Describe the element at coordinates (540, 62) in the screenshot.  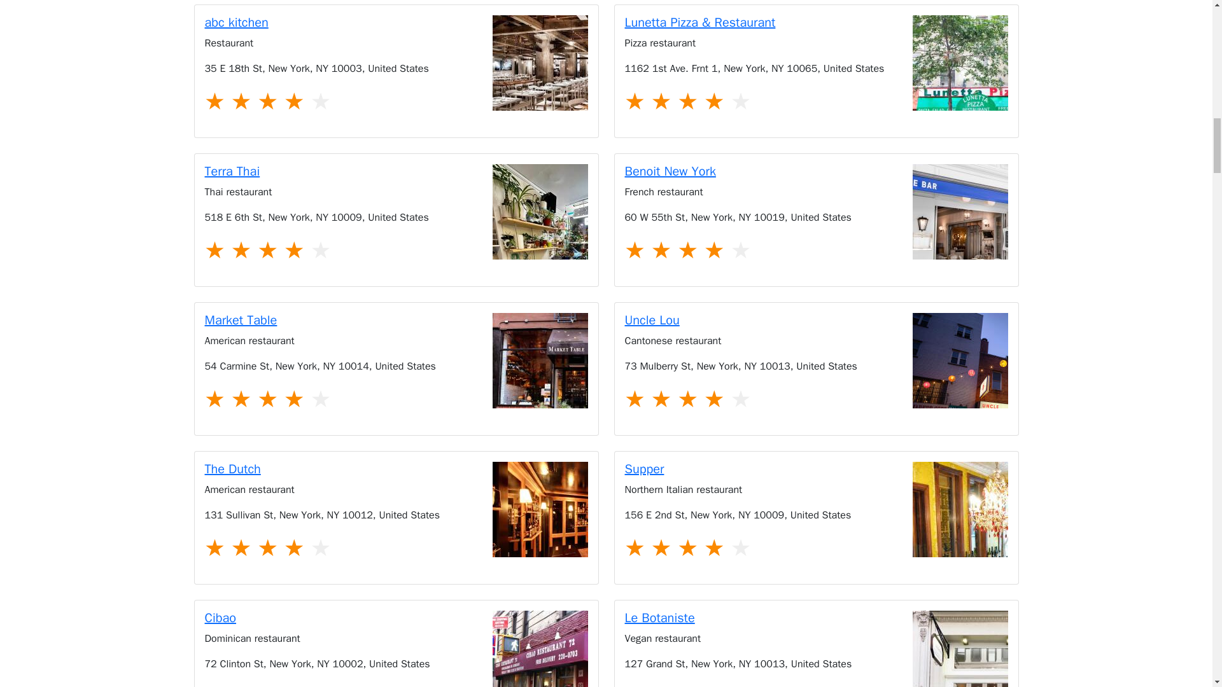
I see `abc kitchen` at that location.